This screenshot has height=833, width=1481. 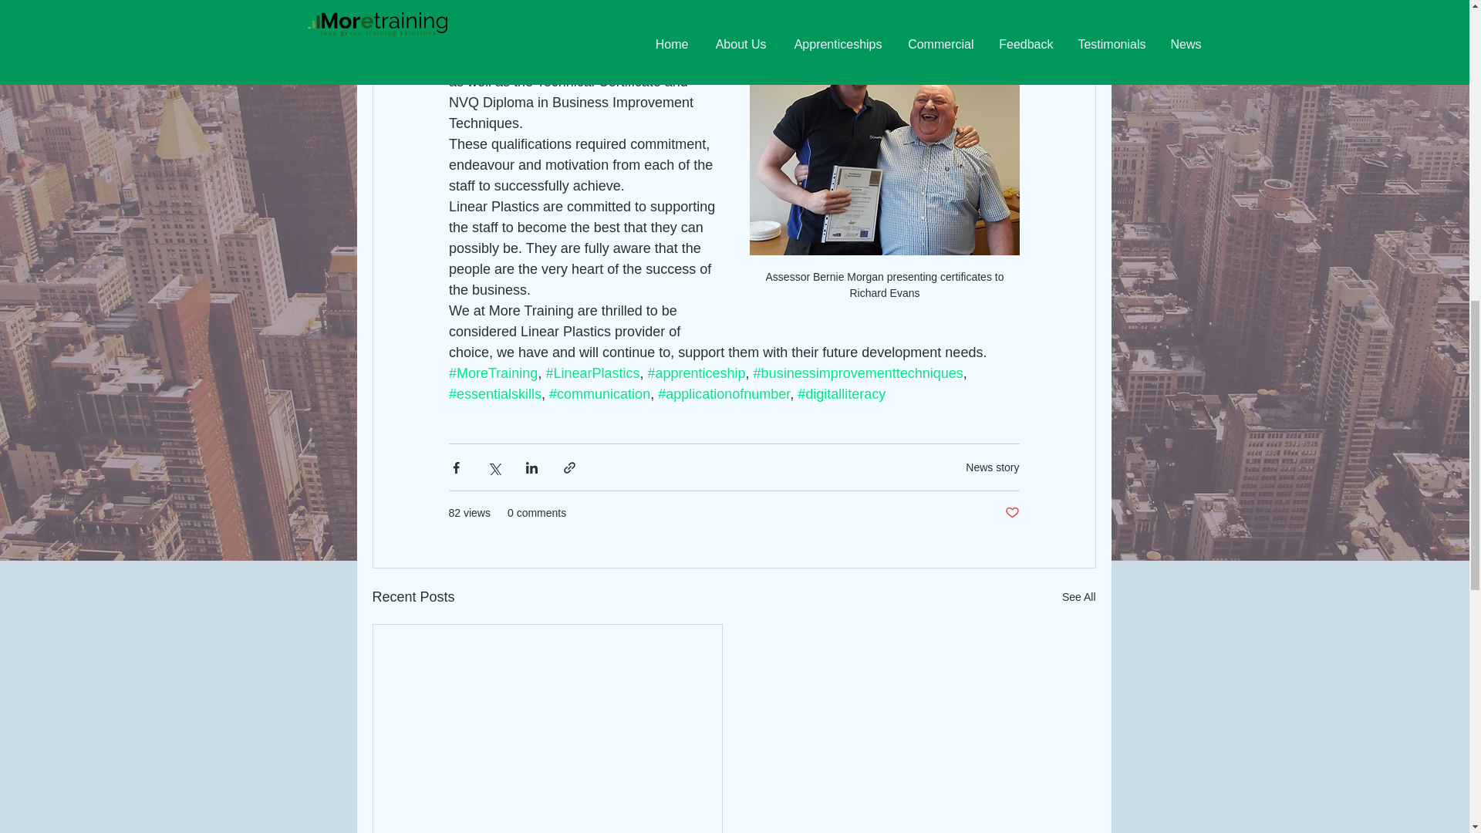 What do you see at coordinates (1078, 597) in the screenshot?
I see `See All` at bounding box center [1078, 597].